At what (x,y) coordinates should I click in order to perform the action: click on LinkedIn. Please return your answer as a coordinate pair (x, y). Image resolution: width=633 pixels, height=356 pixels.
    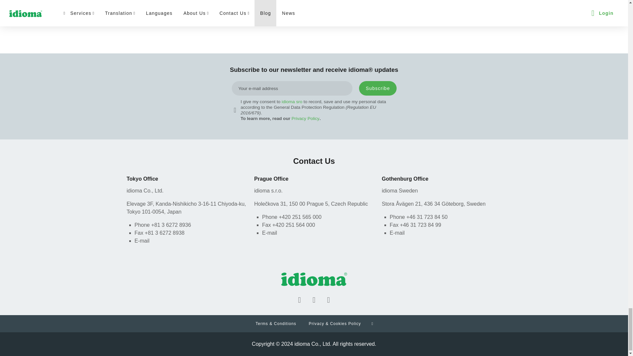
    Looking at the image, I should click on (314, 300).